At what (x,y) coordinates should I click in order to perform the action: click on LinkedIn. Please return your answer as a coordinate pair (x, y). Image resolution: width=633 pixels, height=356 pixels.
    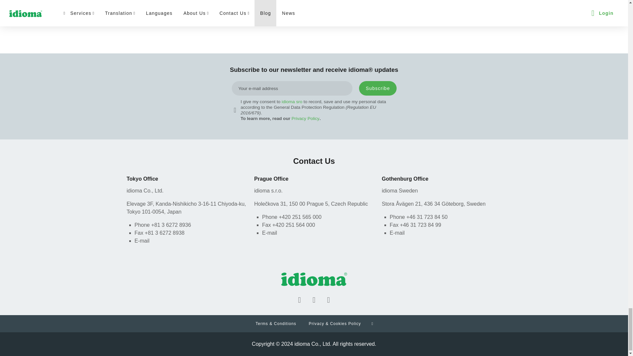
    Looking at the image, I should click on (314, 300).